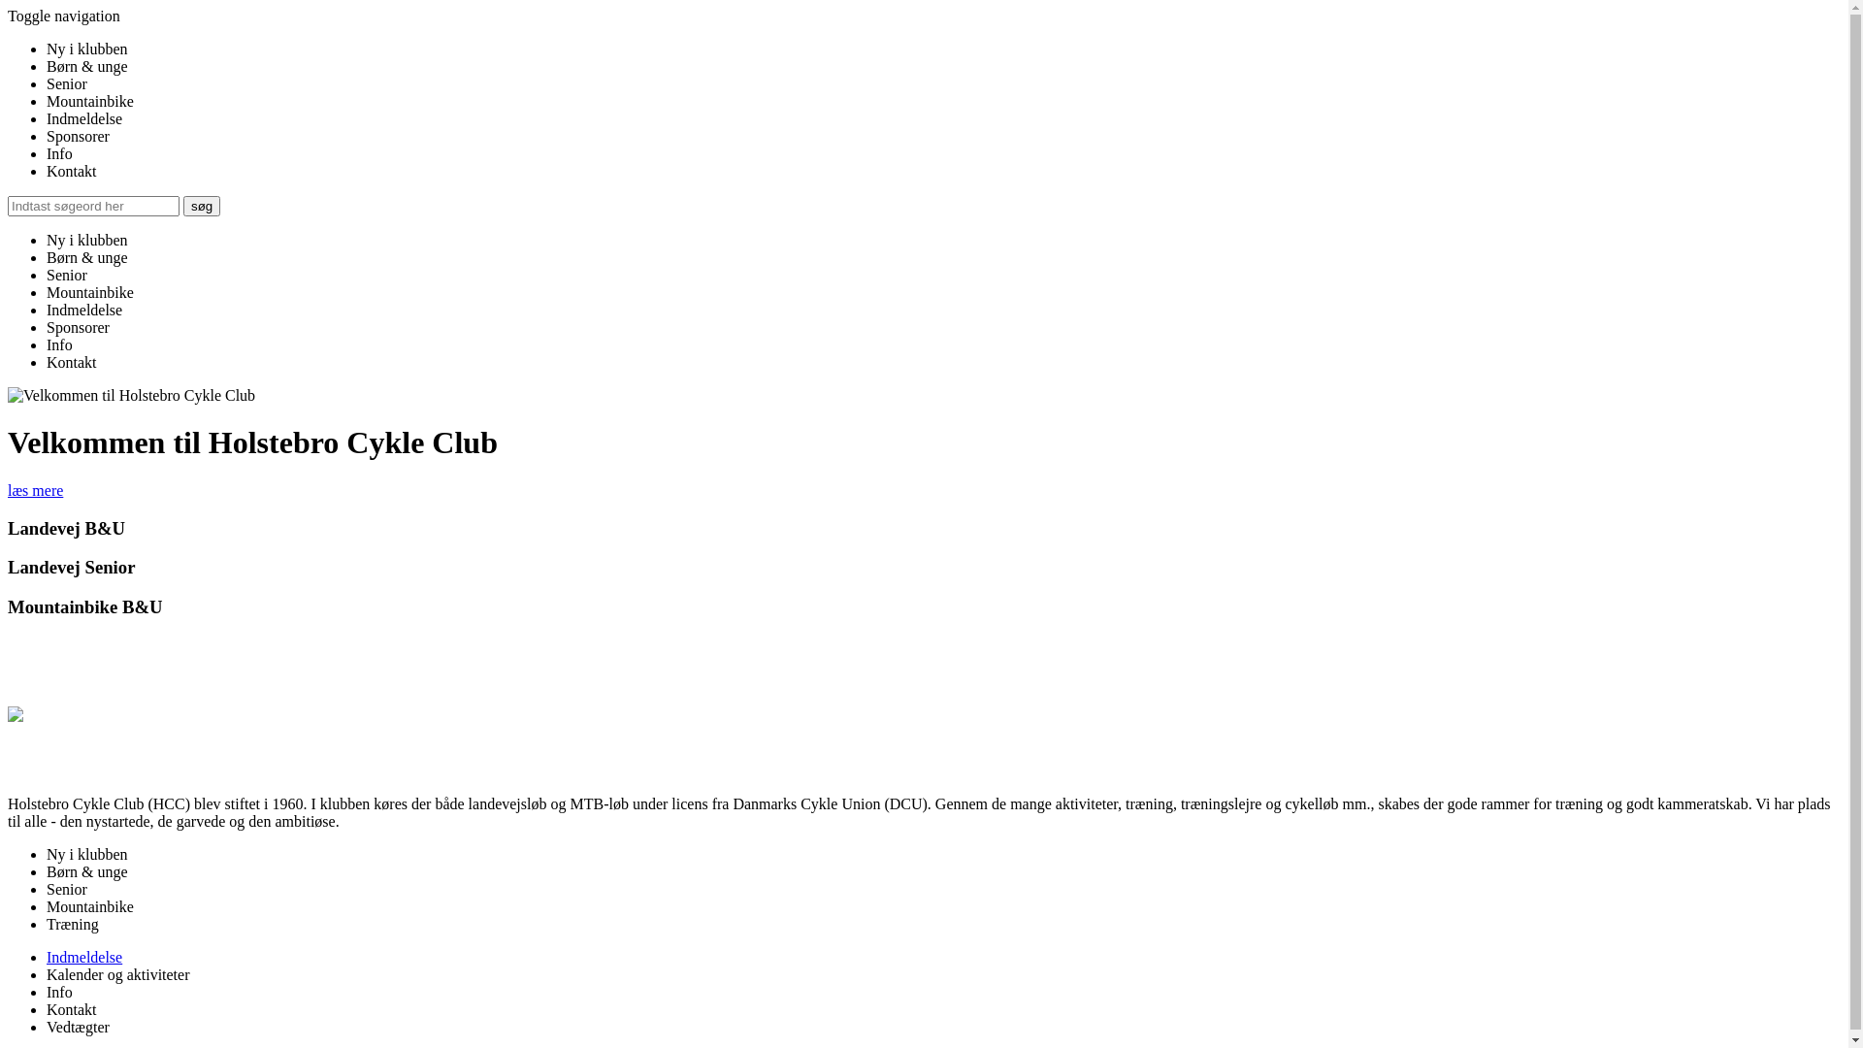 The width and height of the screenshot is (1863, 1048). I want to click on Kontakt, so click(72, 363).